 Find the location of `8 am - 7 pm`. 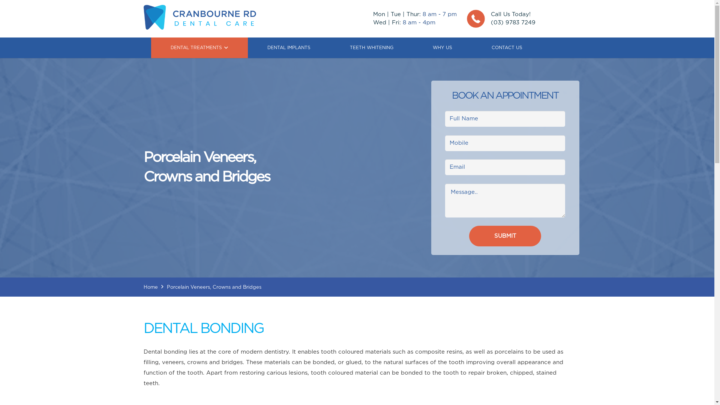

8 am - 7 pm is located at coordinates (439, 14).